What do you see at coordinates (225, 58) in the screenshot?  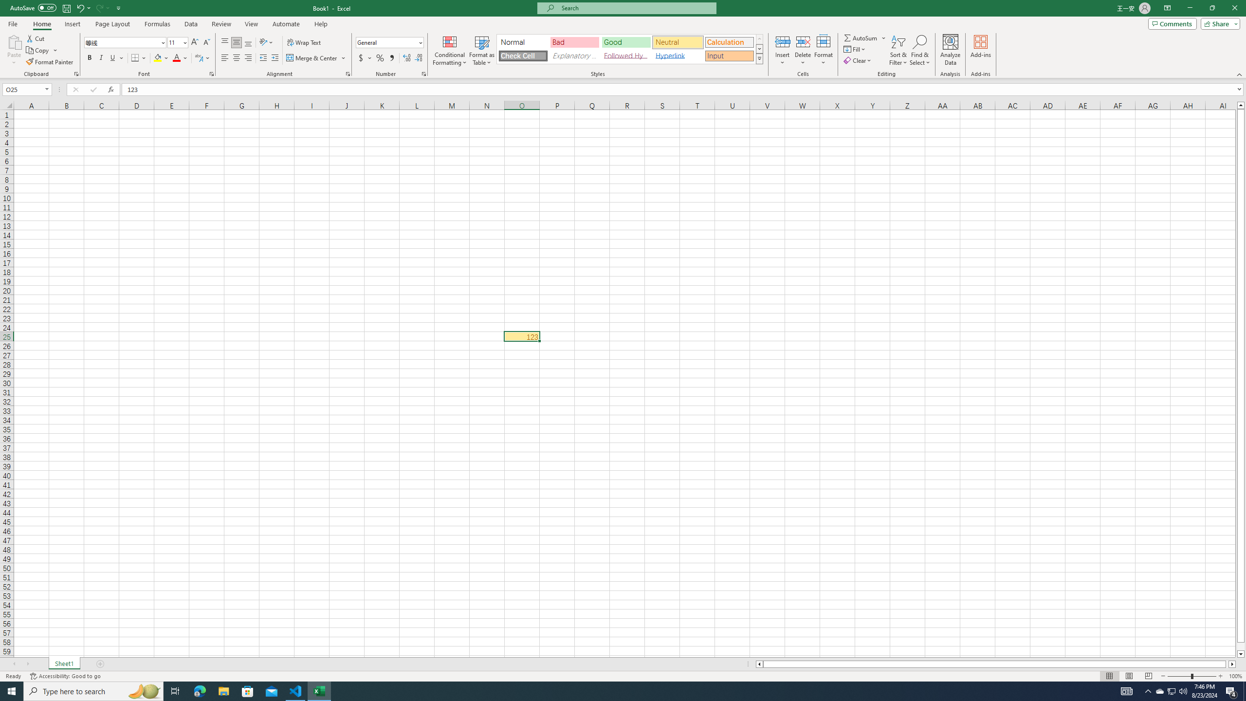 I see `Align Left` at bounding box center [225, 58].